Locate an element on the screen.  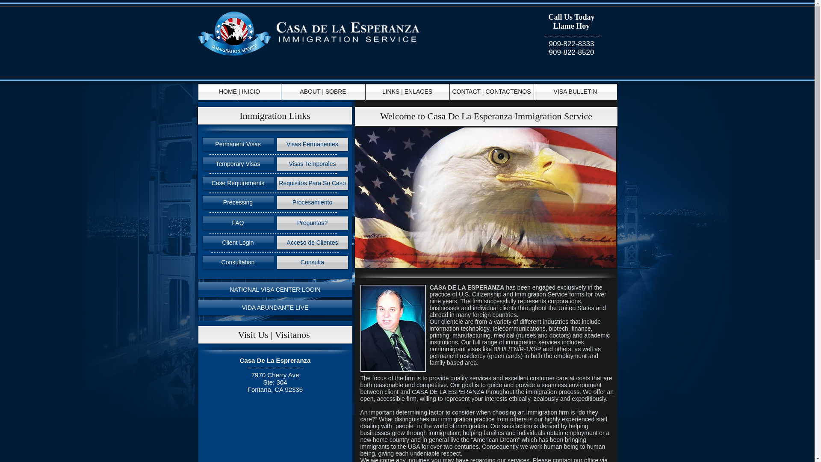
NATIONAL VISA CENTER LOGIN is located at coordinates (275, 290).